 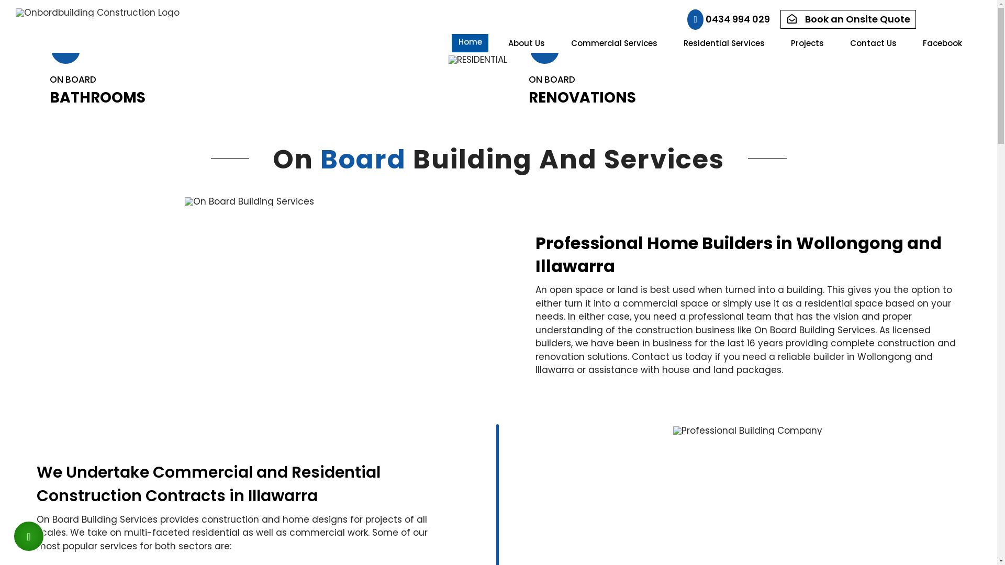 What do you see at coordinates (543, 117) in the screenshot?
I see `On Board Decks` at bounding box center [543, 117].